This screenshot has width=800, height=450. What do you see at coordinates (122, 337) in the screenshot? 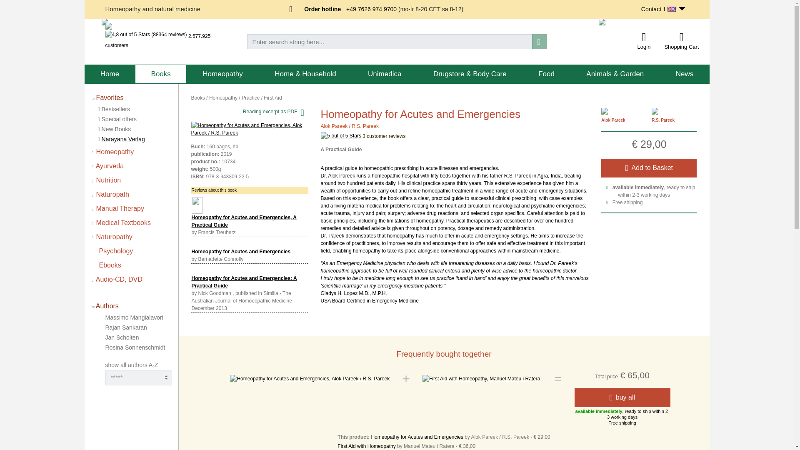
I see `Jan Scholten` at bounding box center [122, 337].